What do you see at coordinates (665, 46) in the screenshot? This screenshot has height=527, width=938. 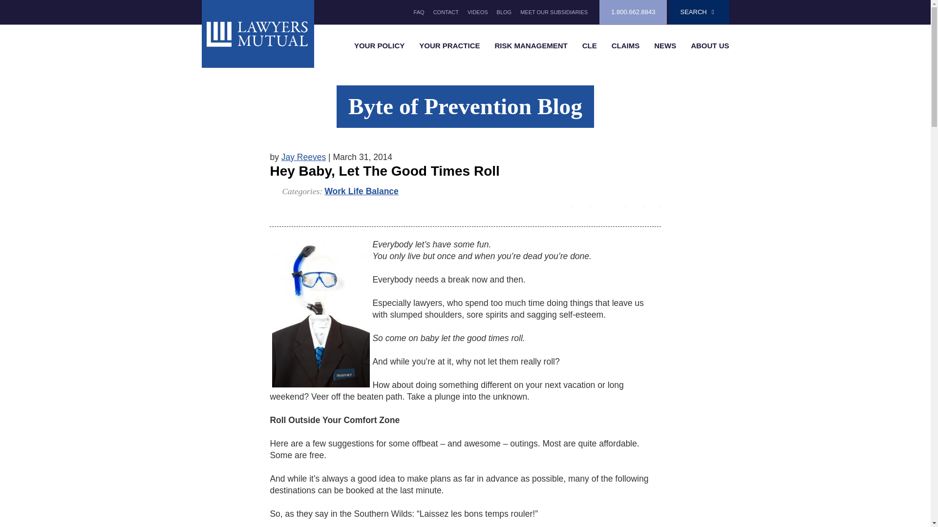 I see `NEWS` at bounding box center [665, 46].